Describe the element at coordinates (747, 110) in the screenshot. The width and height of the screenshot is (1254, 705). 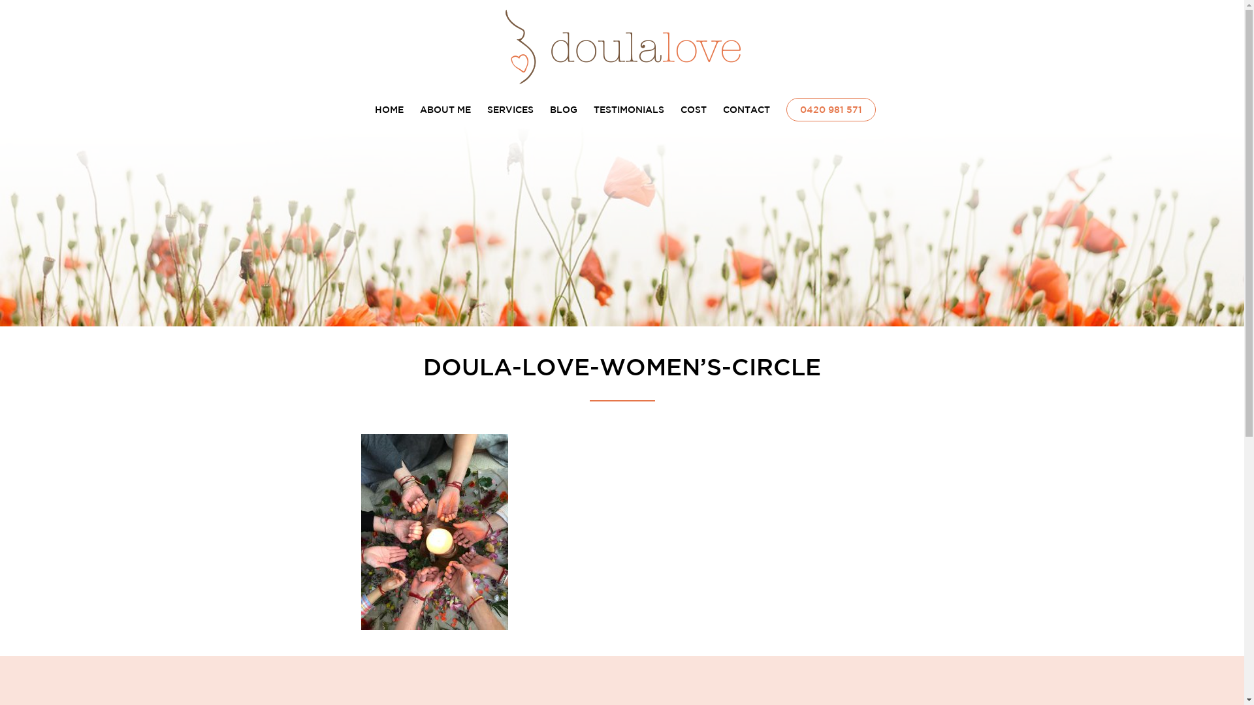
I see `CONTACT` at that location.